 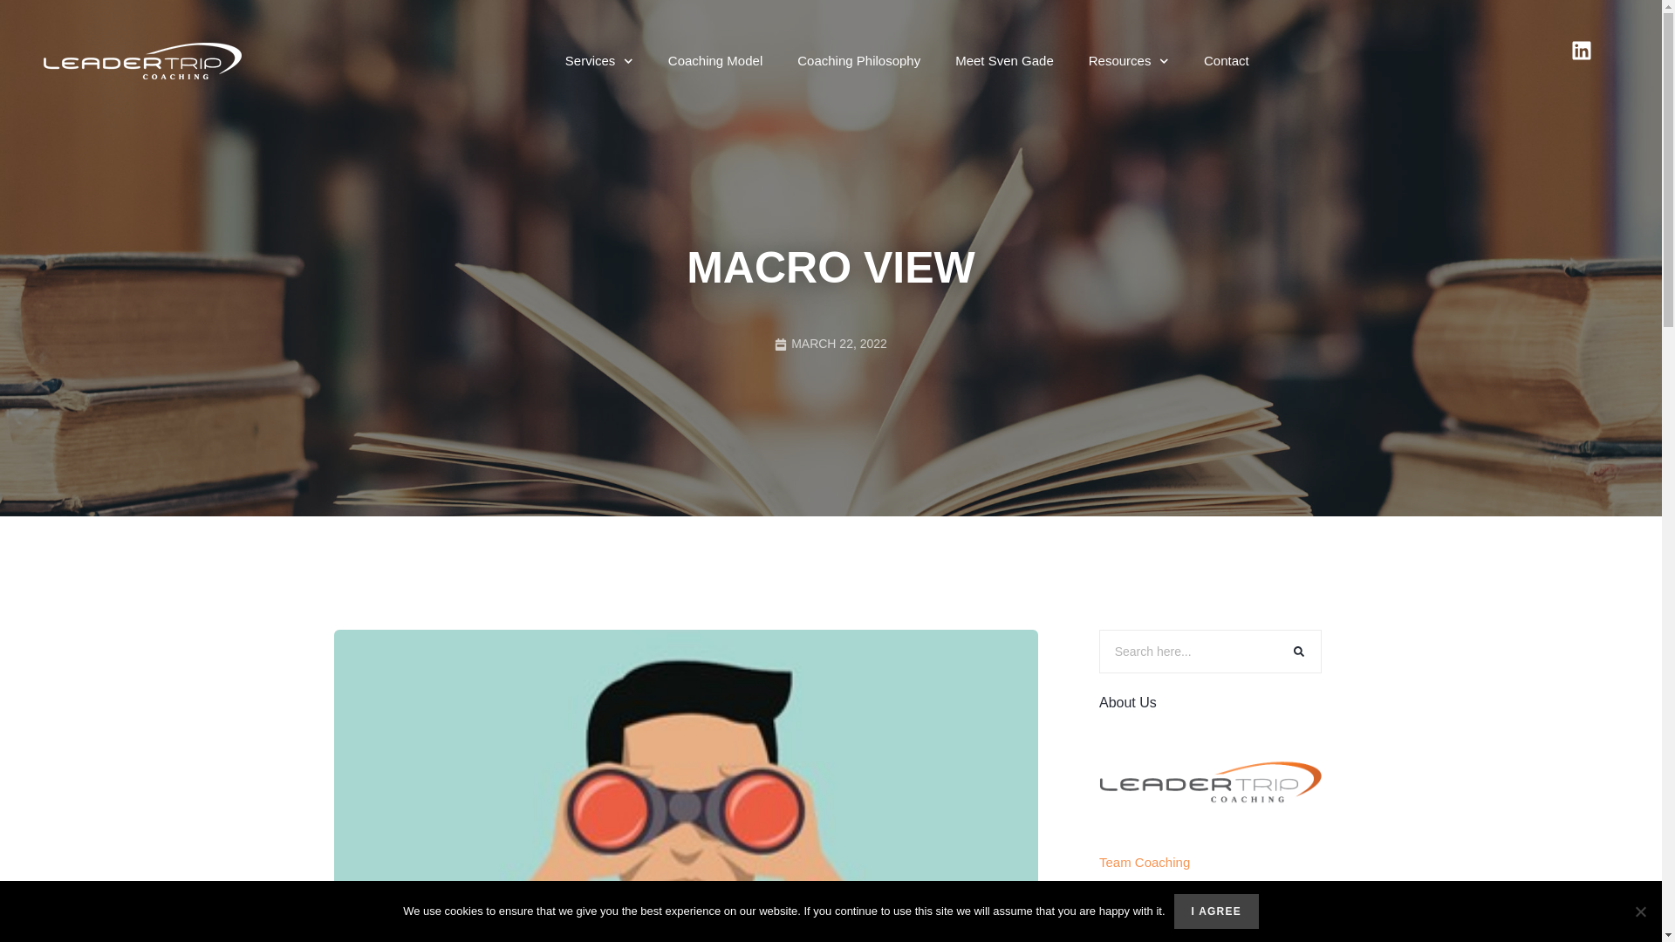 I want to click on Services, so click(x=598, y=61).